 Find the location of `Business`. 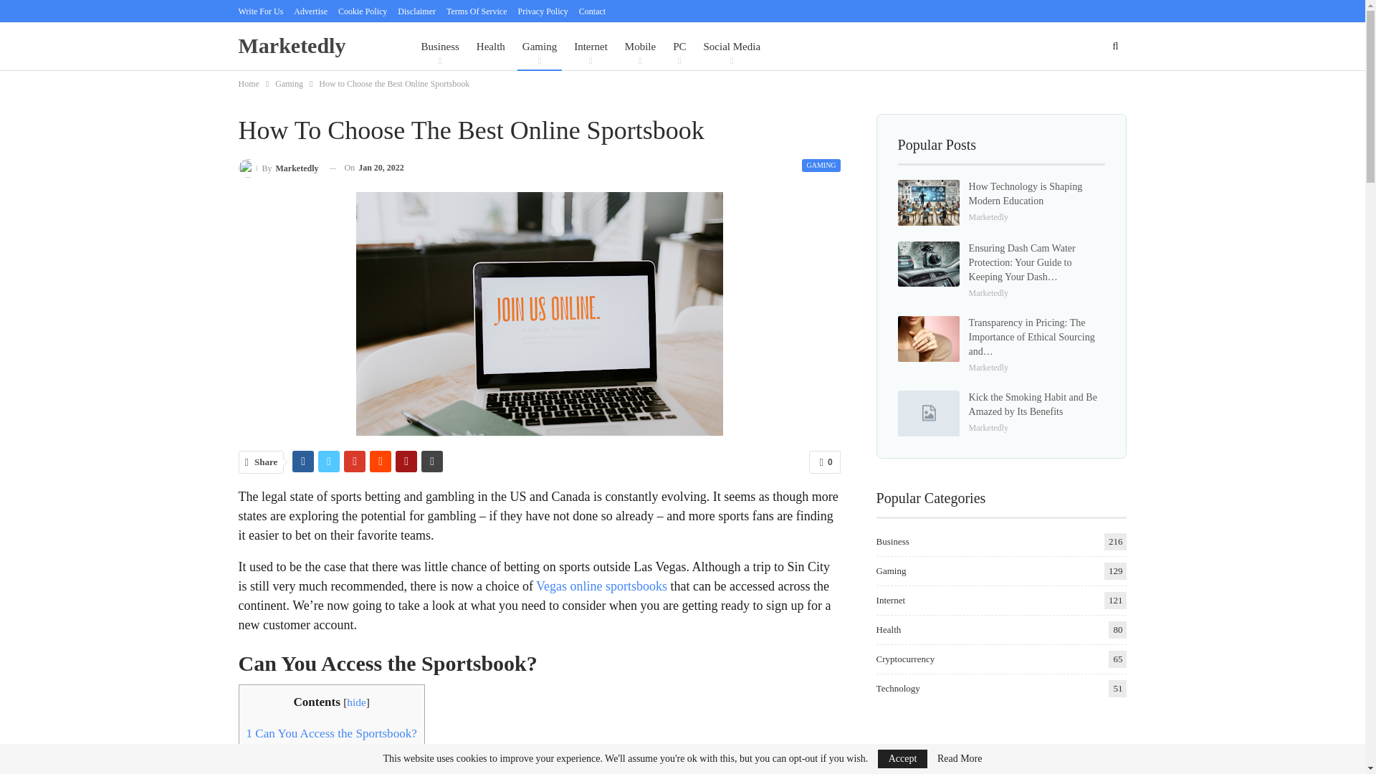

Business is located at coordinates (439, 47).